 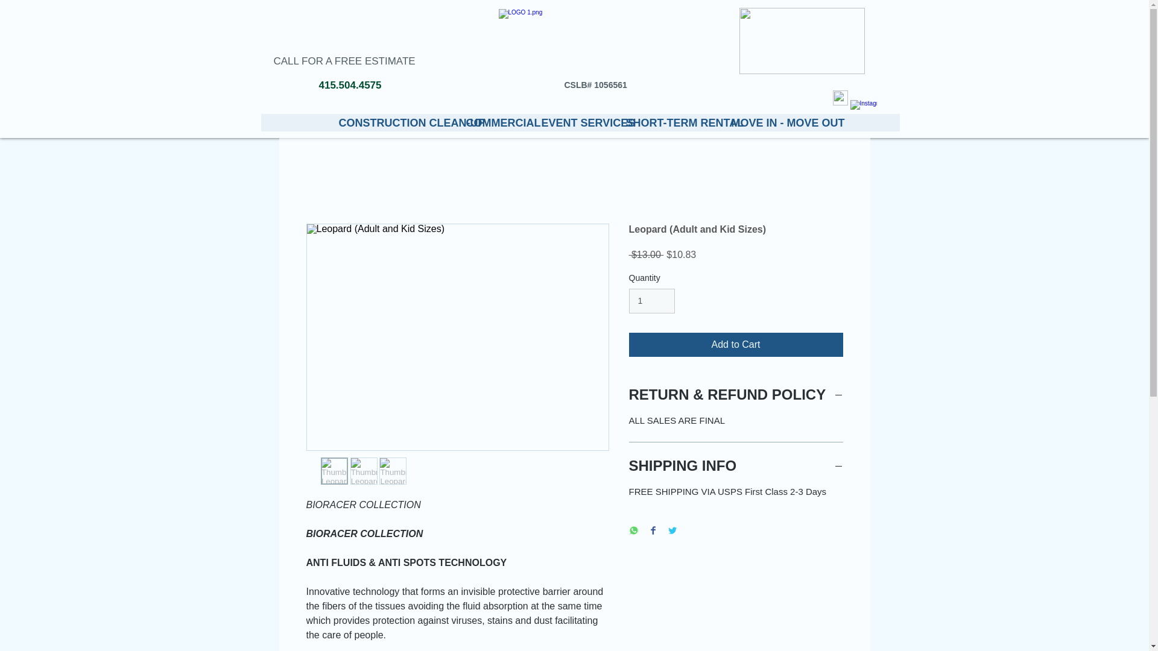 What do you see at coordinates (776, 122) in the screenshot?
I see `MOVE IN - MOVE OUT` at bounding box center [776, 122].